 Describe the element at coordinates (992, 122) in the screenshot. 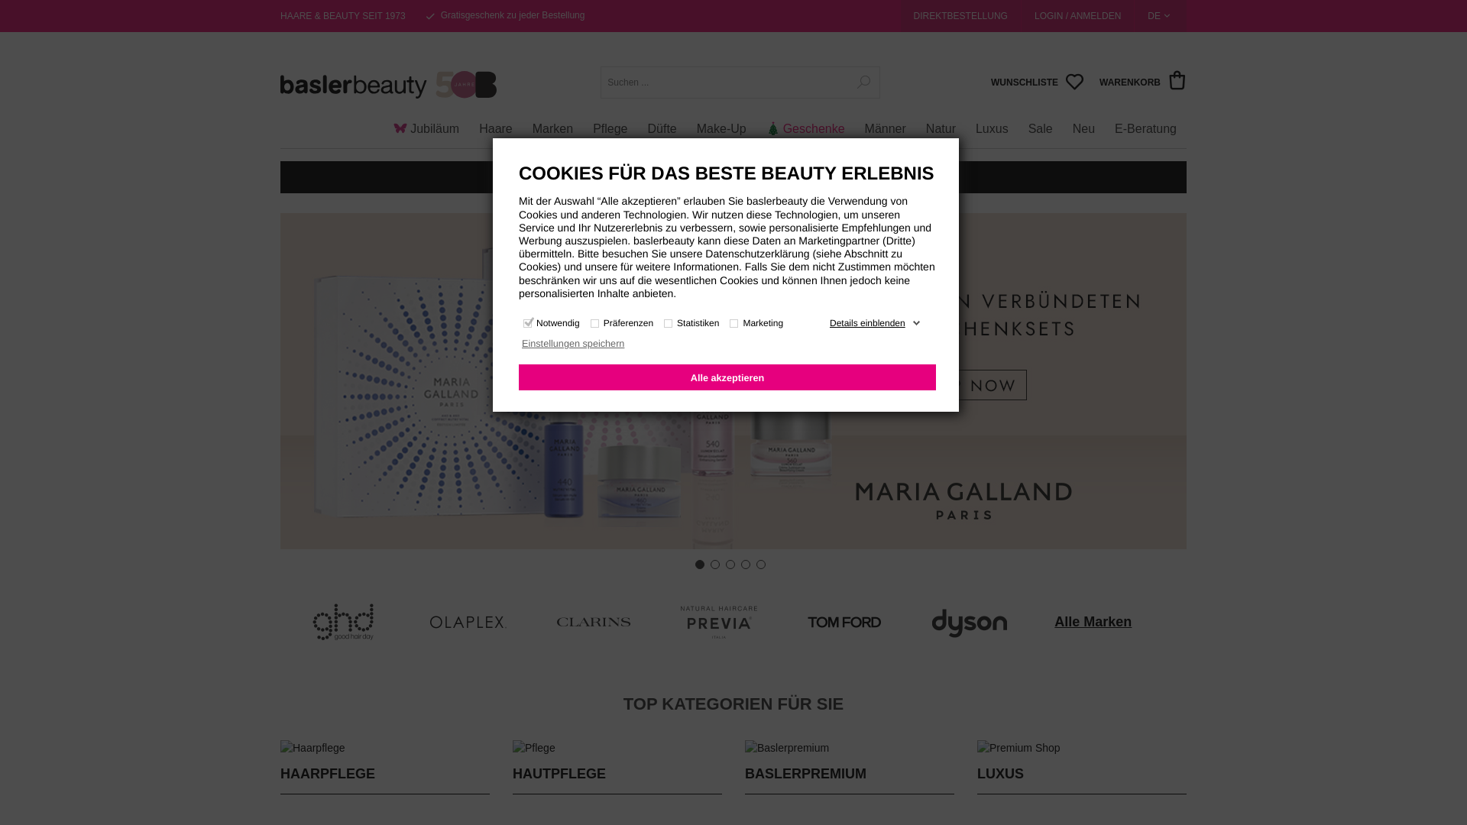

I see `Luxus` at that location.